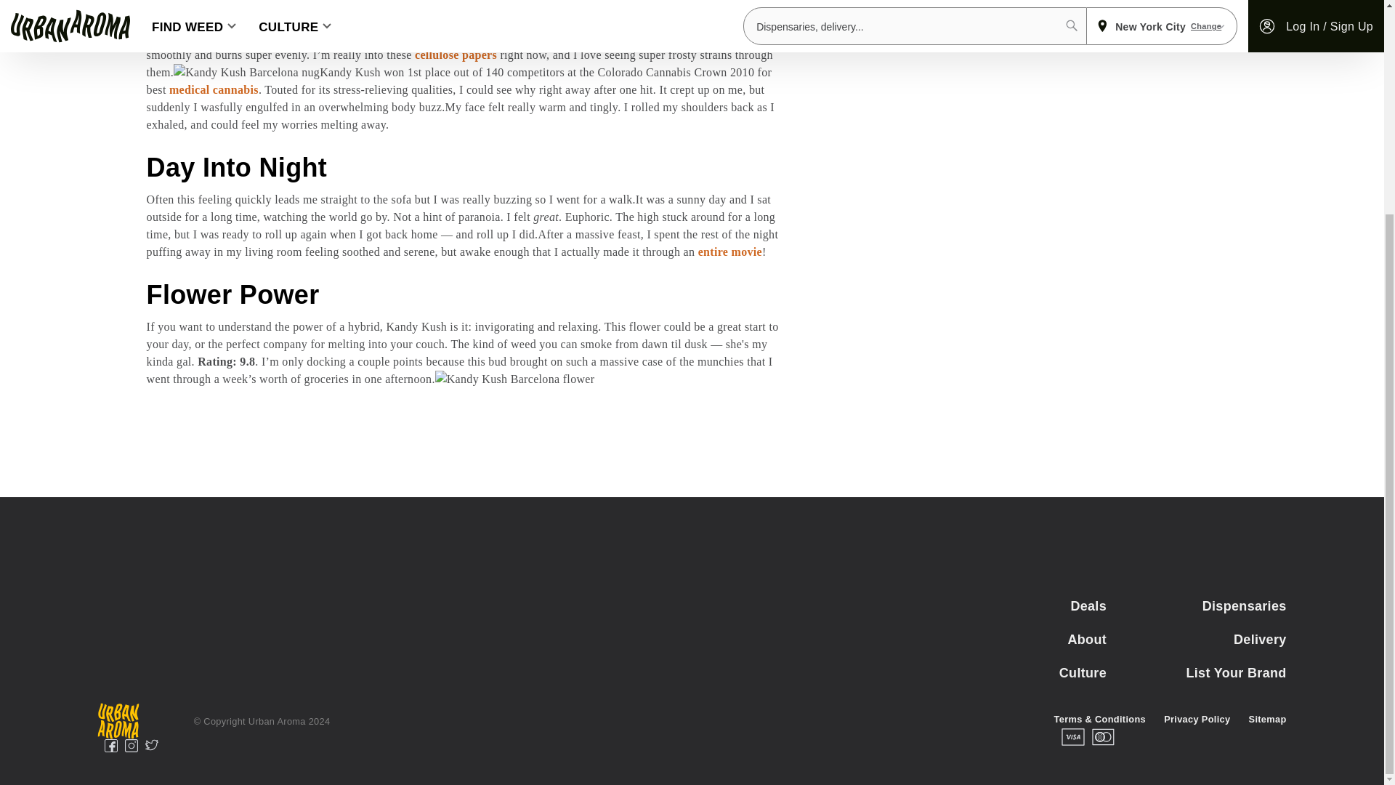 The height and width of the screenshot is (785, 1395). I want to click on Culture, so click(1016, 673).